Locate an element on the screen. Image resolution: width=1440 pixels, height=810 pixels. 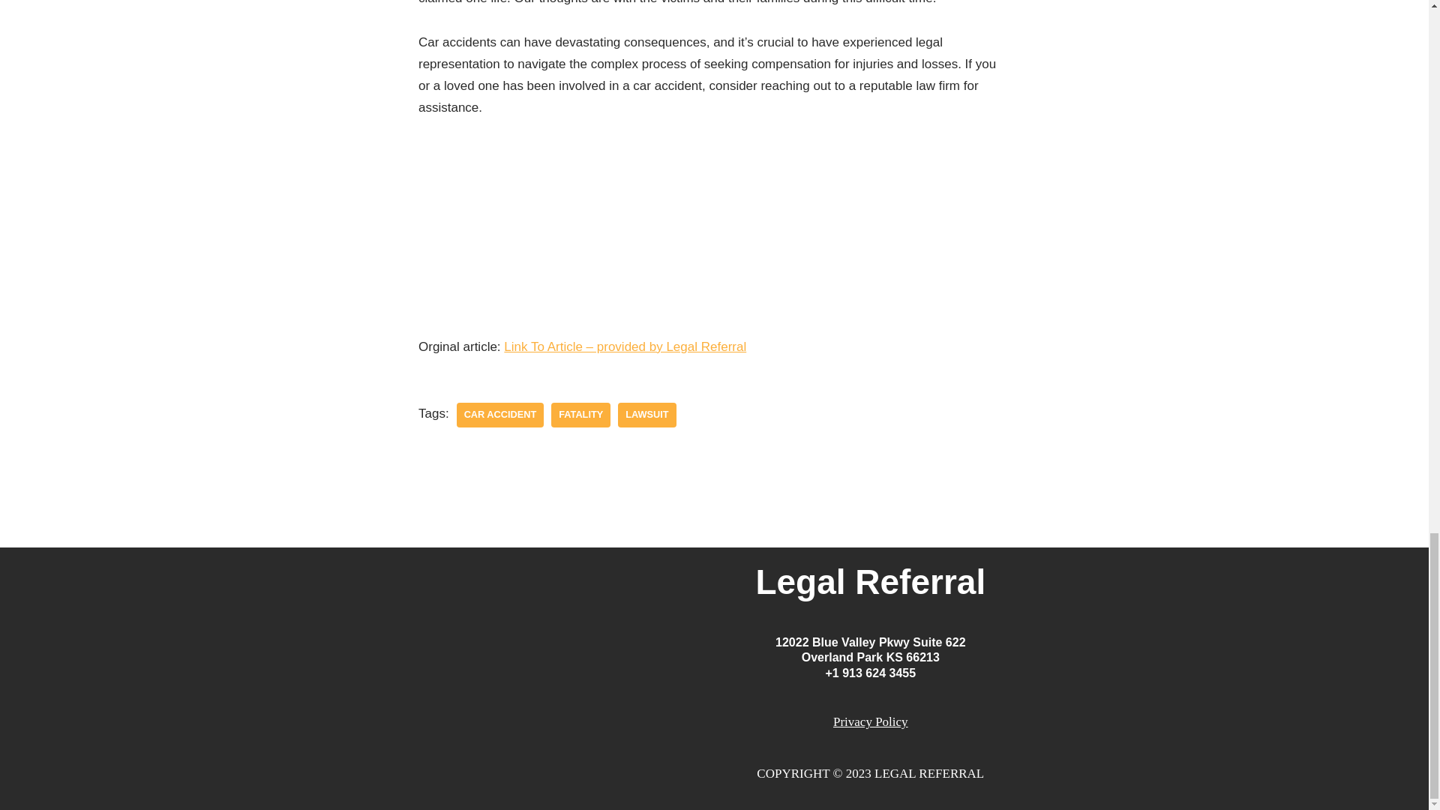
Fatality is located at coordinates (580, 415).